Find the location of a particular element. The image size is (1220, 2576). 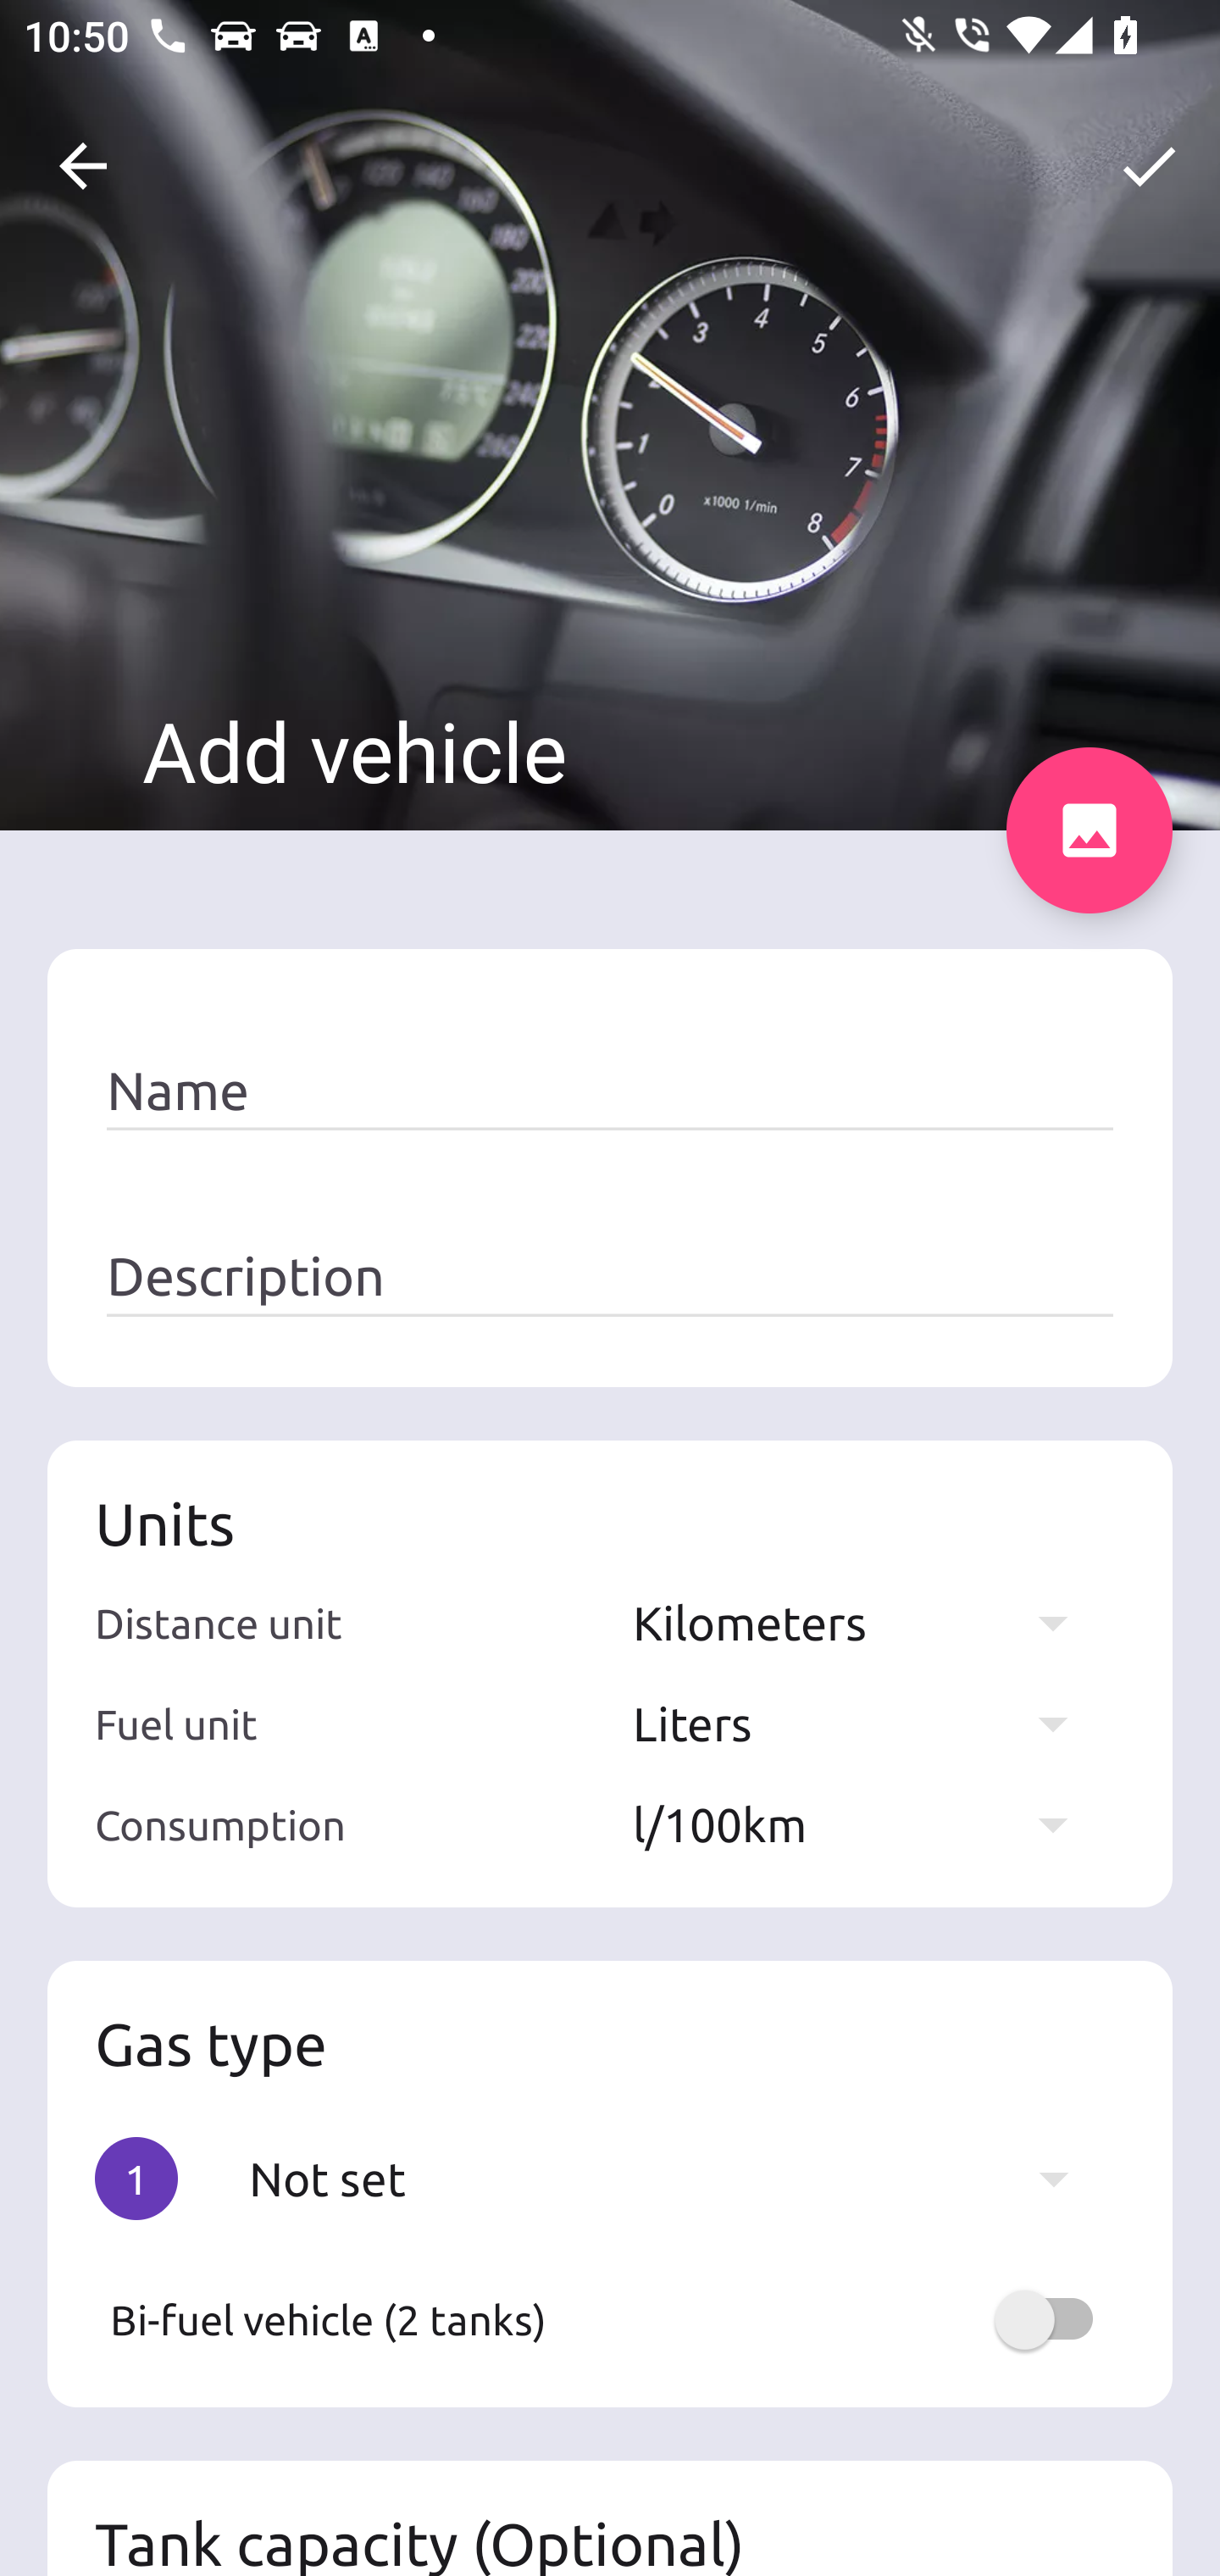

Kilometers is located at coordinates (866, 1622).